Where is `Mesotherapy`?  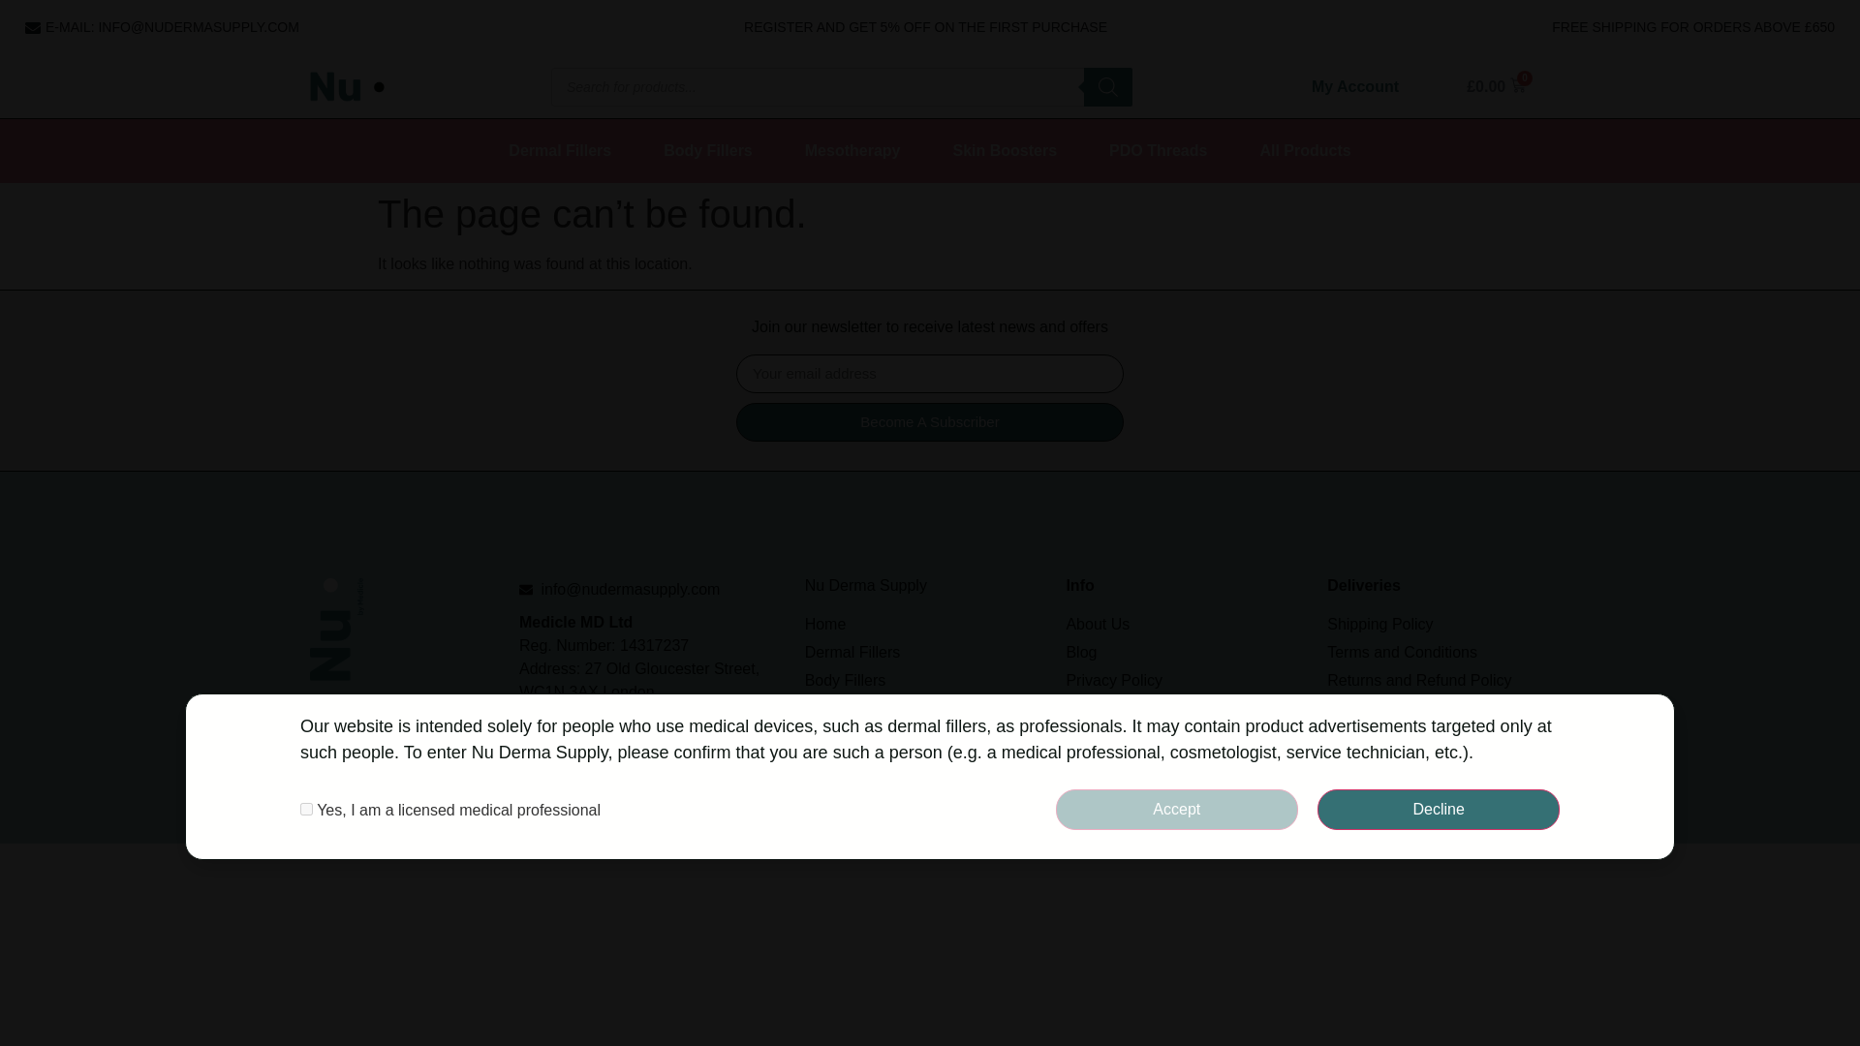
Mesotherapy is located at coordinates (852, 151).